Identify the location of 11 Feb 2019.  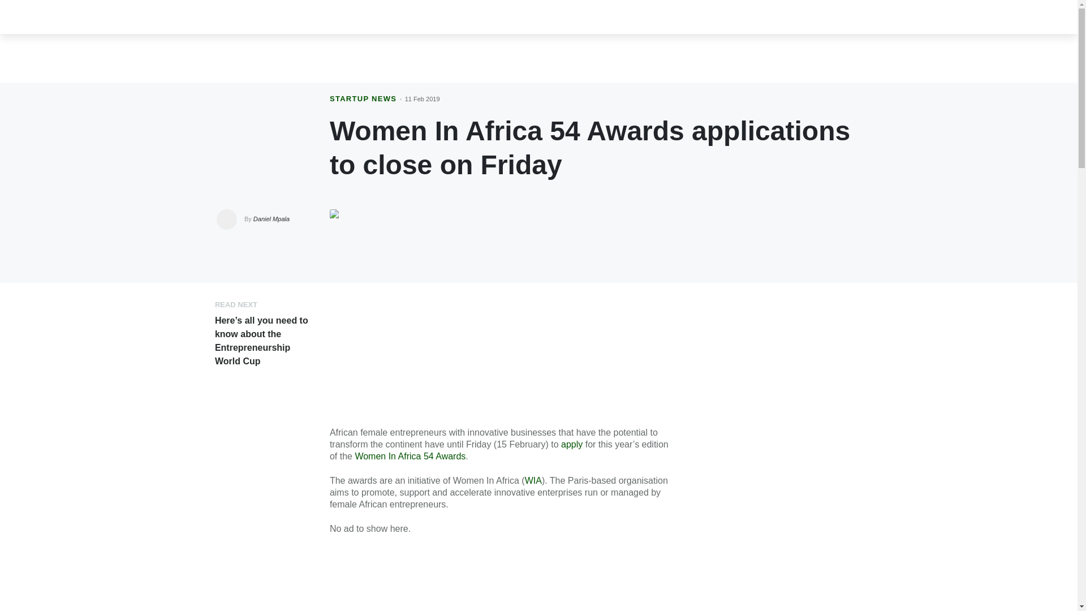
(422, 98).